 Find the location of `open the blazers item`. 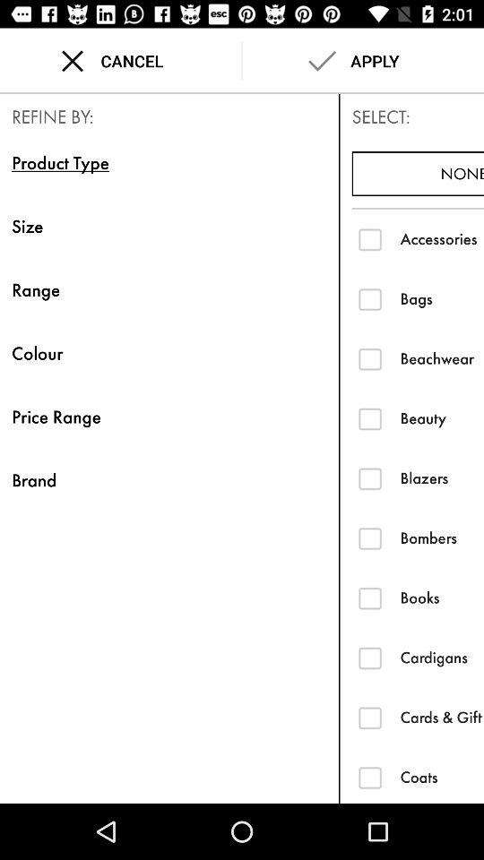

open the blazers item is located at coordinates (442, 478).